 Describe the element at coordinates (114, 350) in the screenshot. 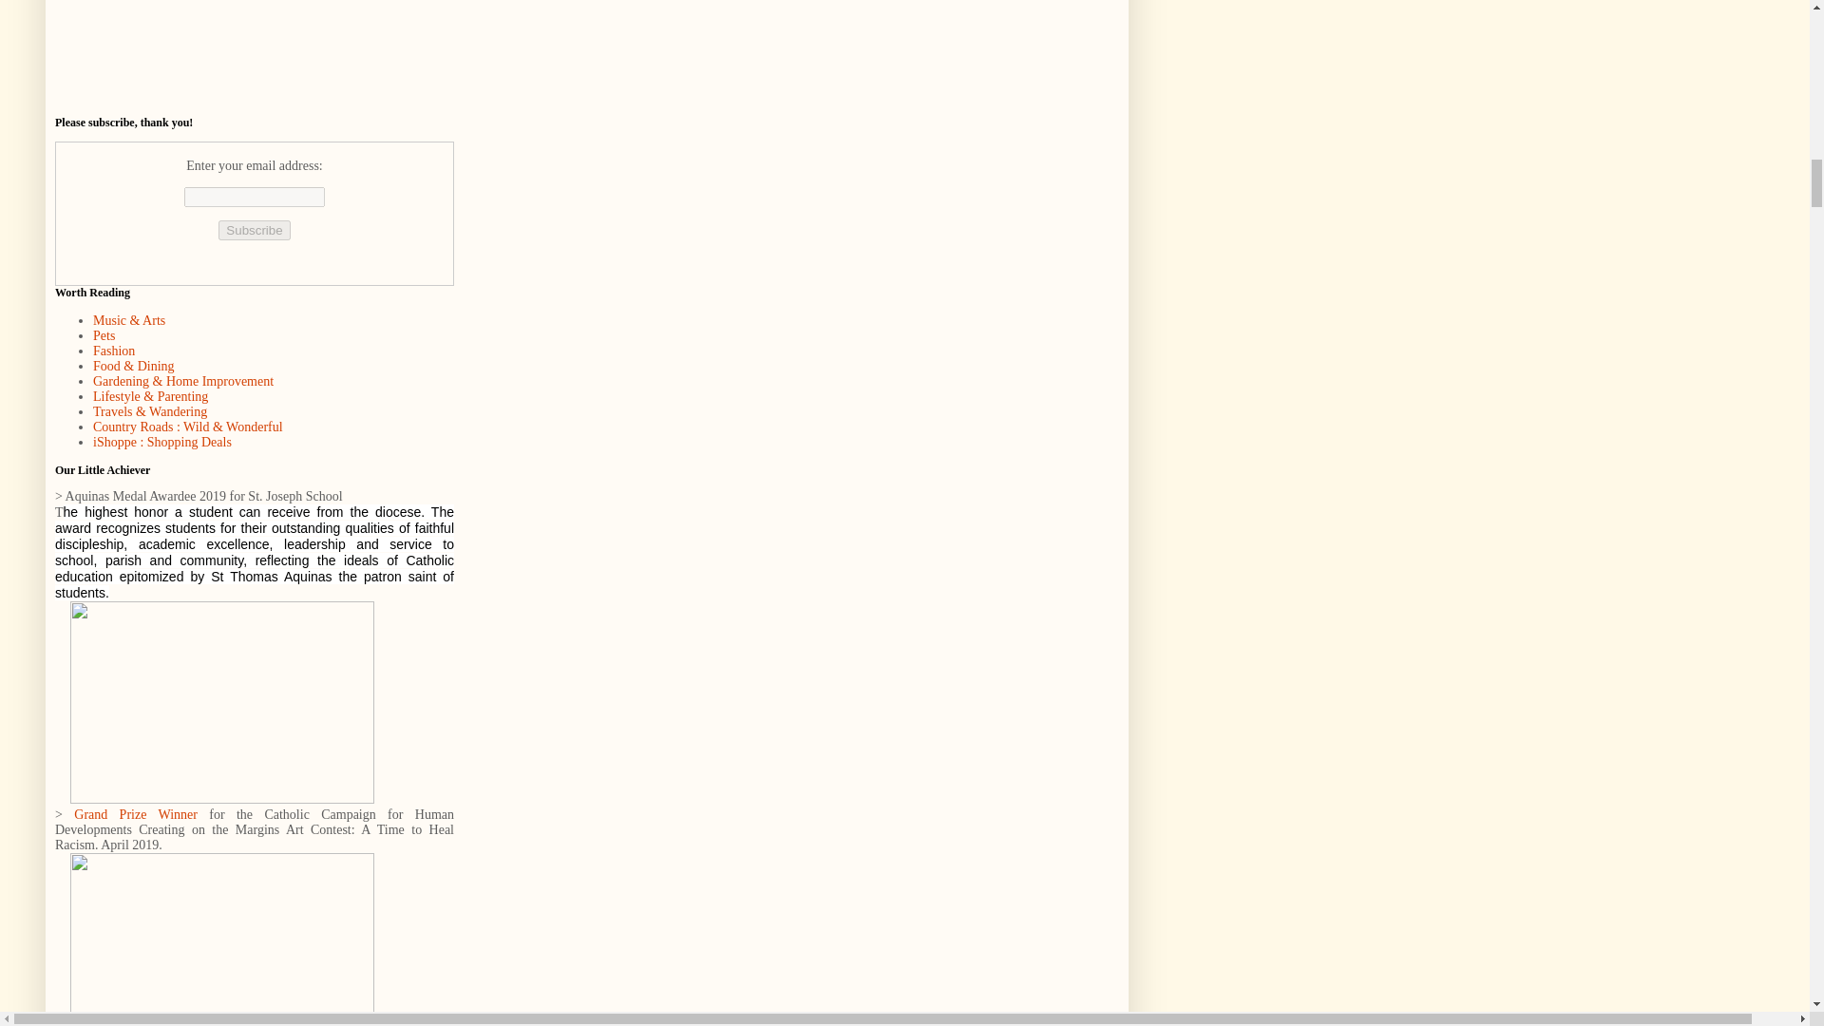

I see `Fashion` at that location.